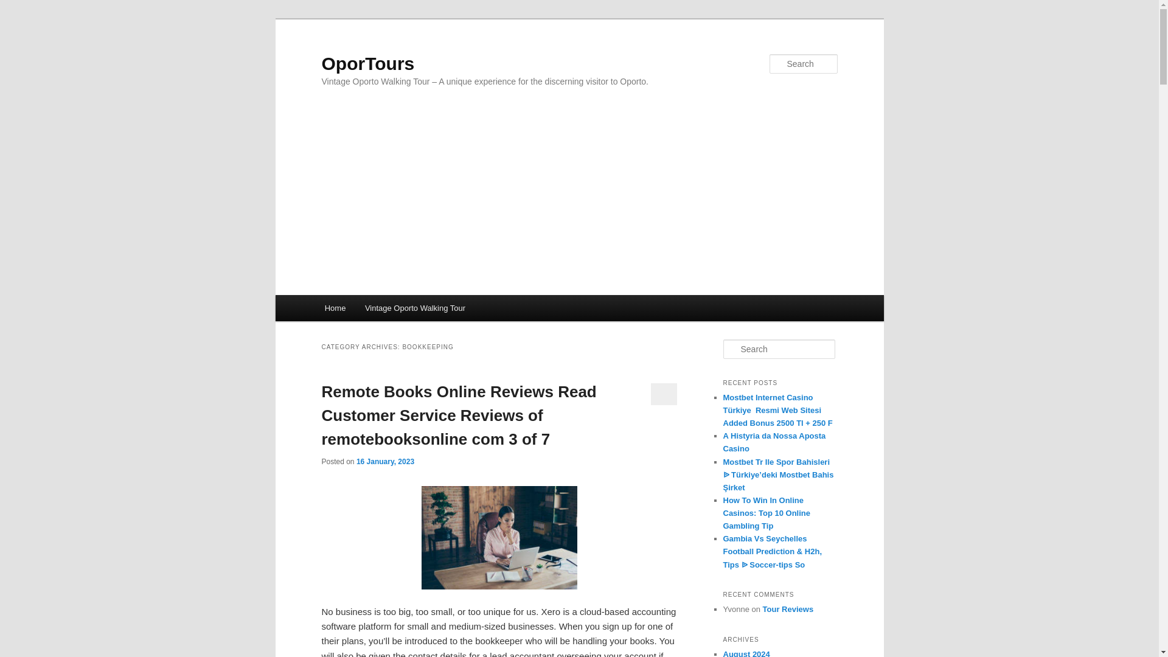 The image size is (1168, 657). What do you see at coordinates (415, 308) in the screenshot?
I see `Vintage Oporto Walking Tour` at bounding box center [415, 308].